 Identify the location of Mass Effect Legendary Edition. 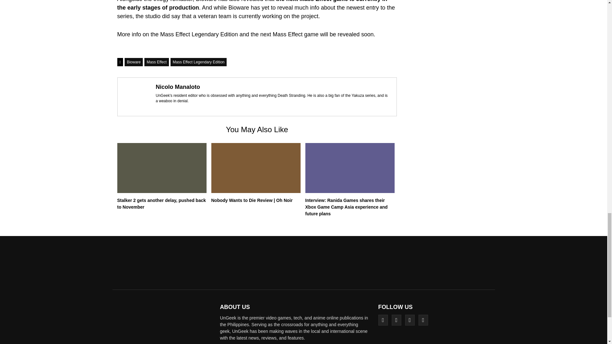
(199, 62).